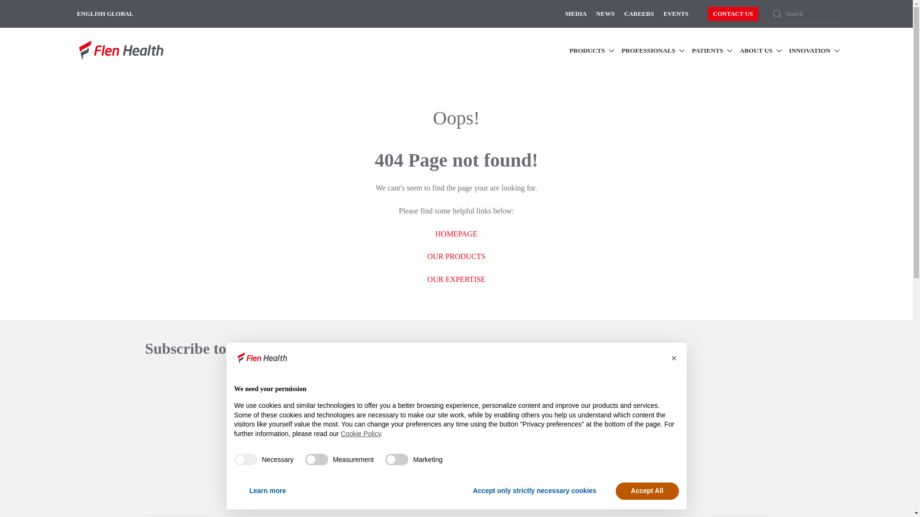 Image resolution: width=920 pixels, height=517 pixels. Describe the element at coordinates (317, 460) in the screenshot. I see `false` at that location.